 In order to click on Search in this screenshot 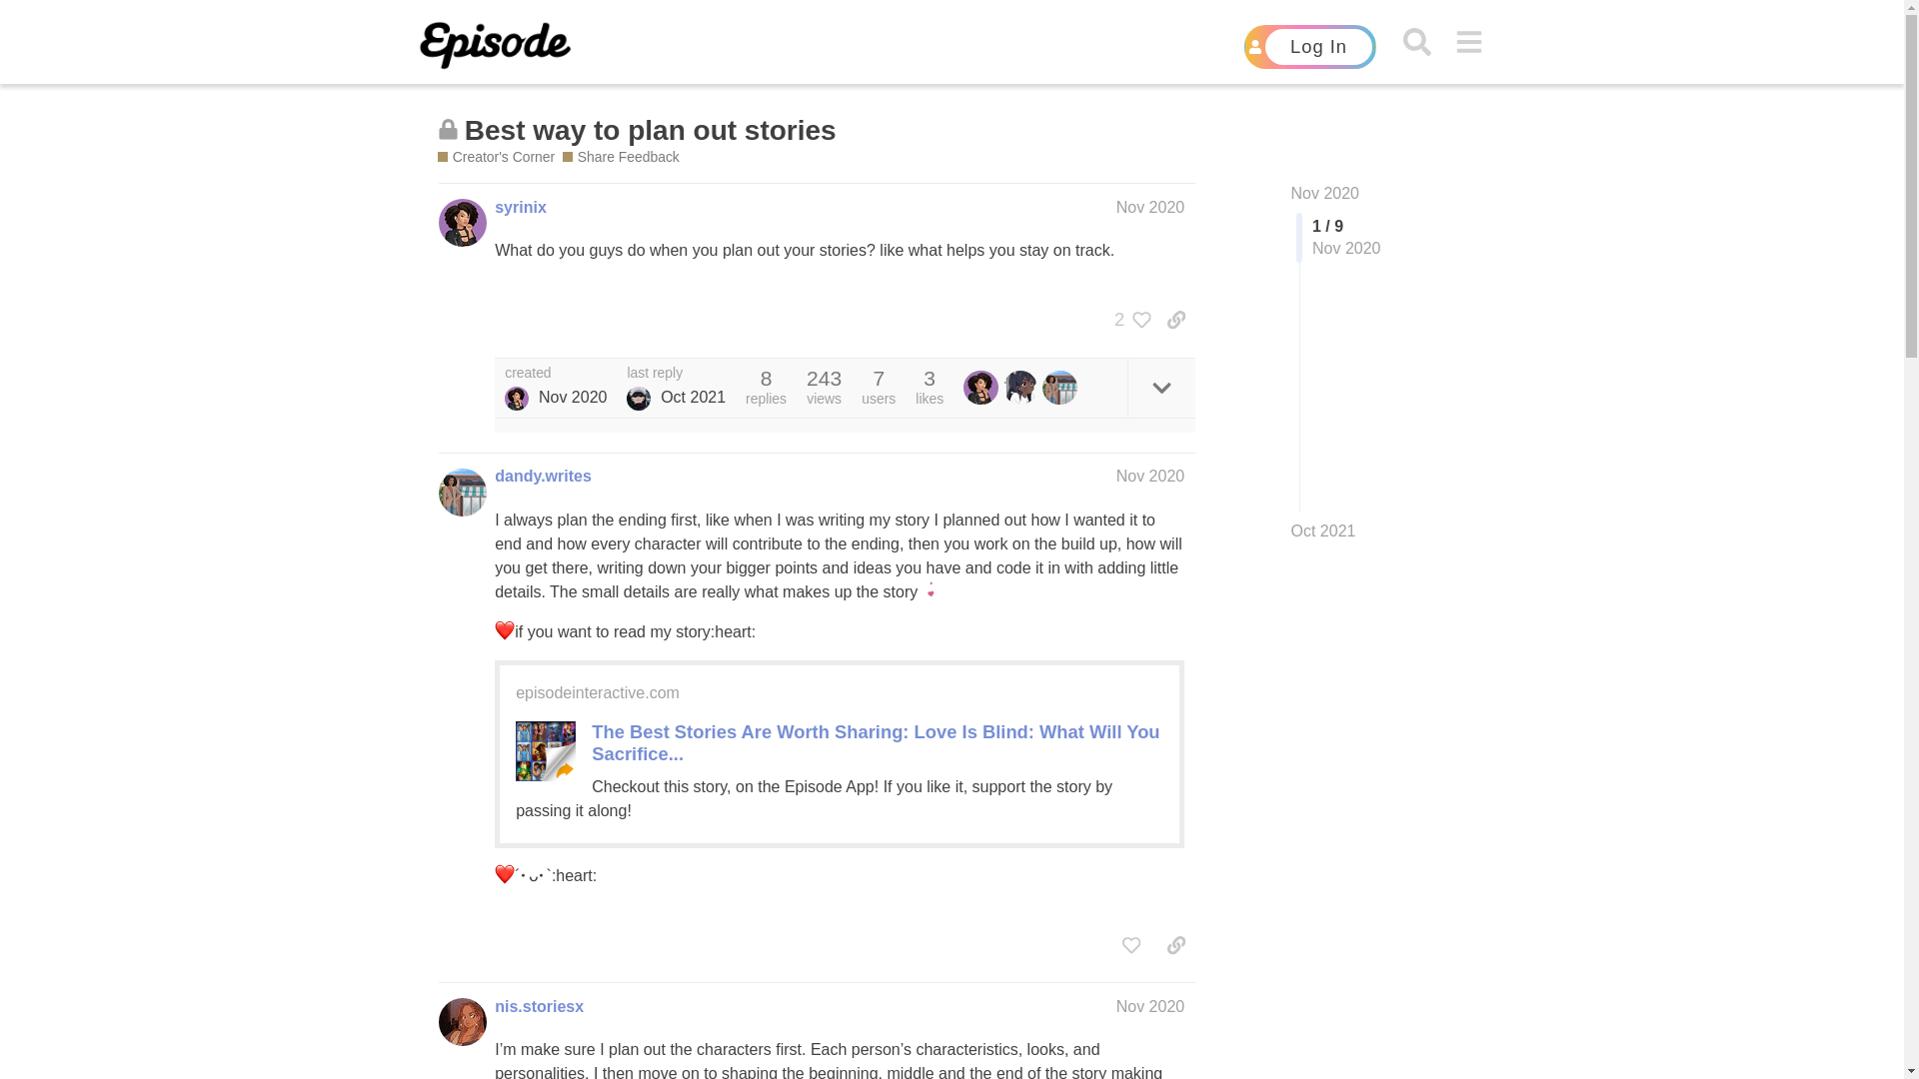, I will do `click(1415, 42)`.